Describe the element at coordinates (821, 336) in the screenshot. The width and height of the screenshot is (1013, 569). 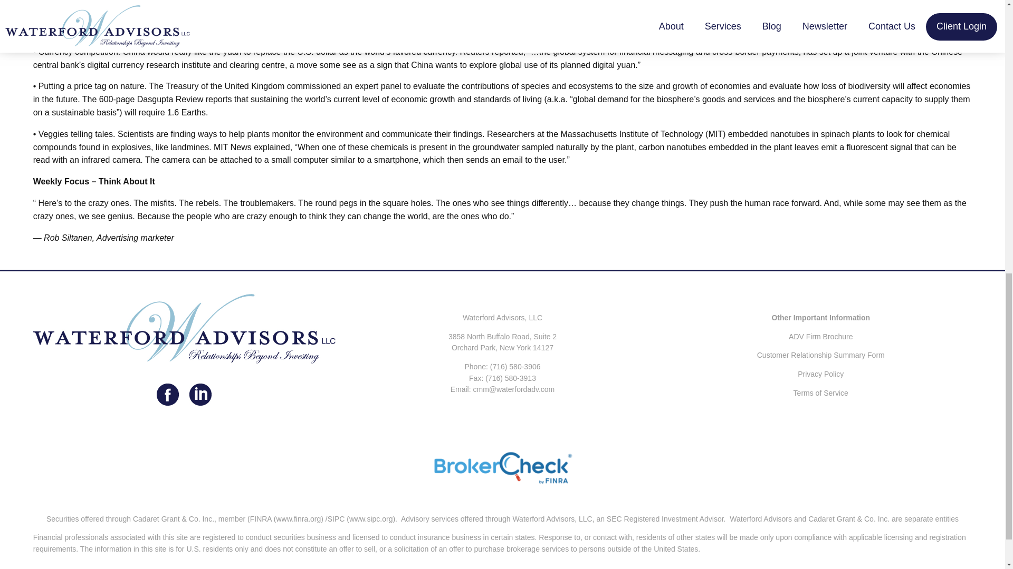
I see `ADV Firm Brochure` at that location.